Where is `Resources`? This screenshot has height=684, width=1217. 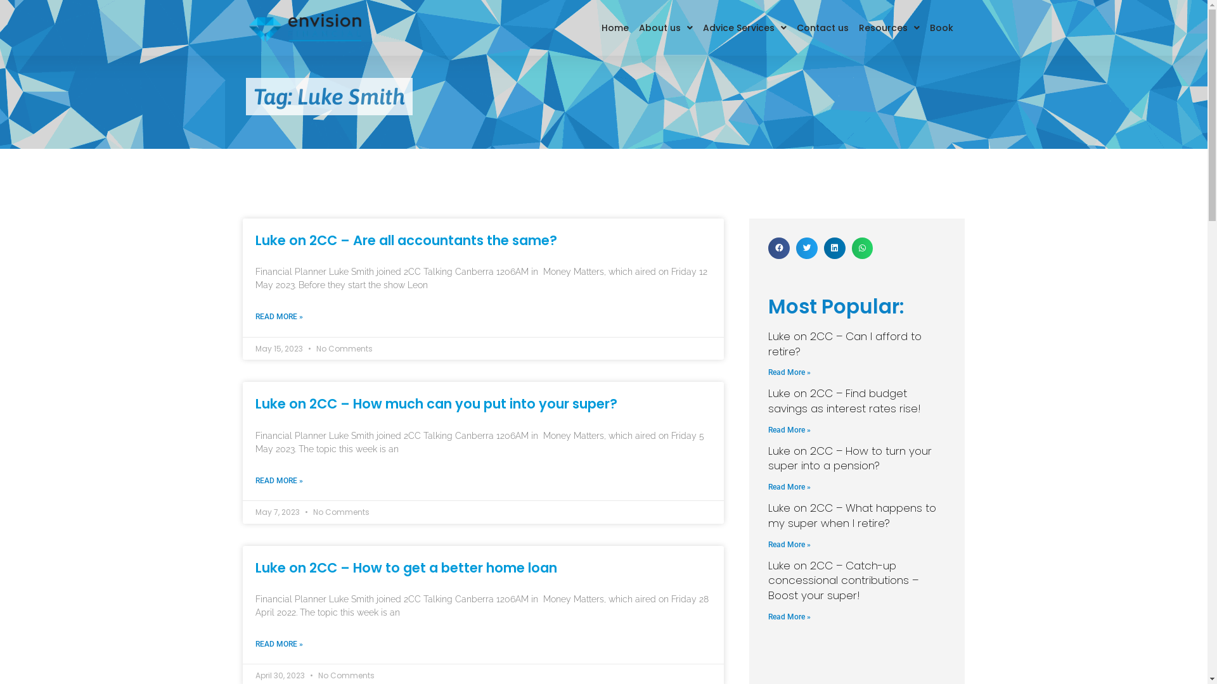
Resources is located at coordinates (889, 28).